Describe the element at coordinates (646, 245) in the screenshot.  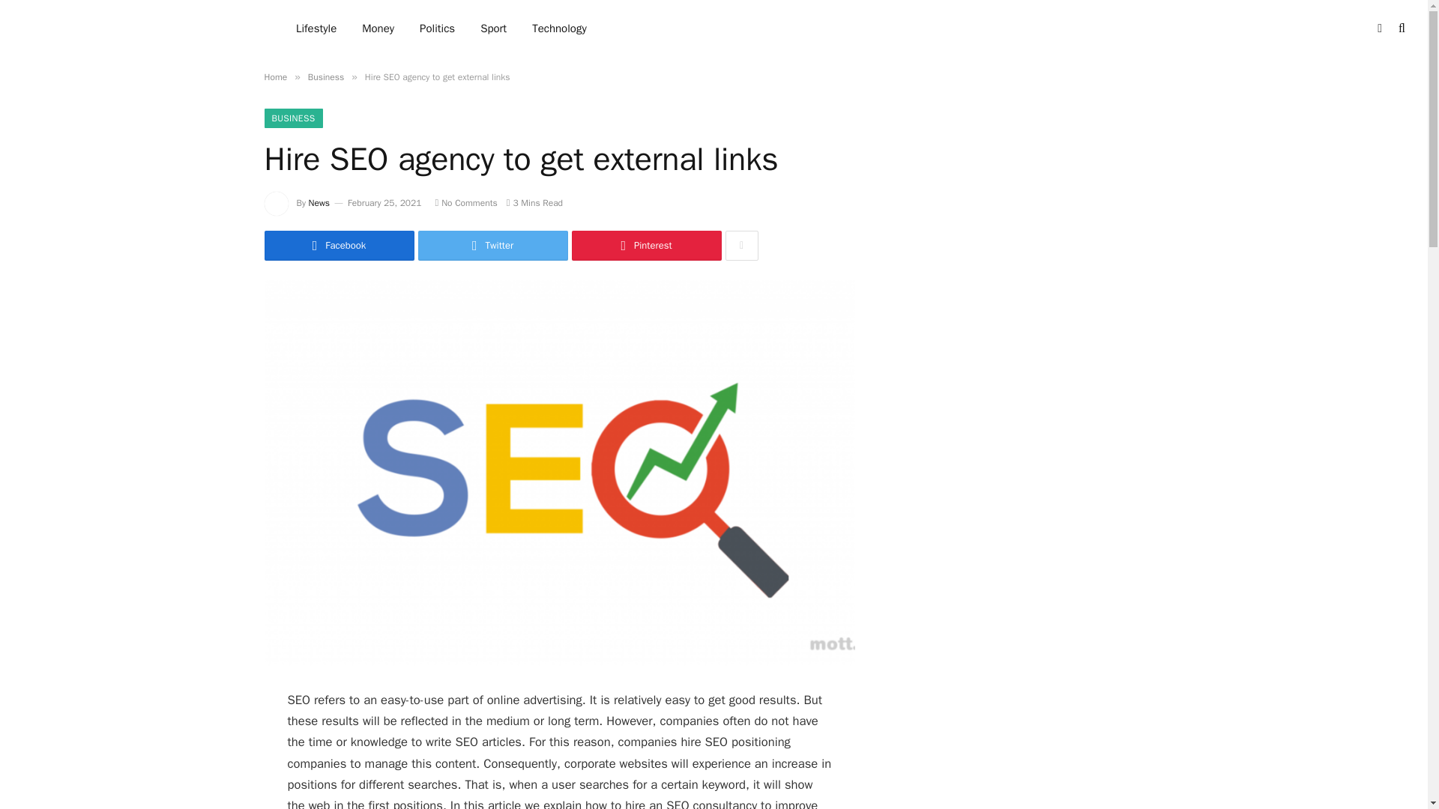
I see `Share on Pinterest` at that location.